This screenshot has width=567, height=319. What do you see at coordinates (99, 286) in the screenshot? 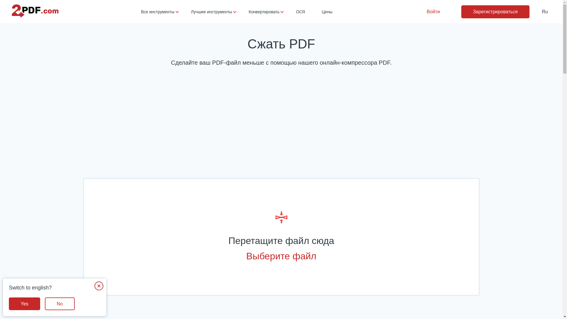
I see `Close the window` at bounding box center [99, 286].